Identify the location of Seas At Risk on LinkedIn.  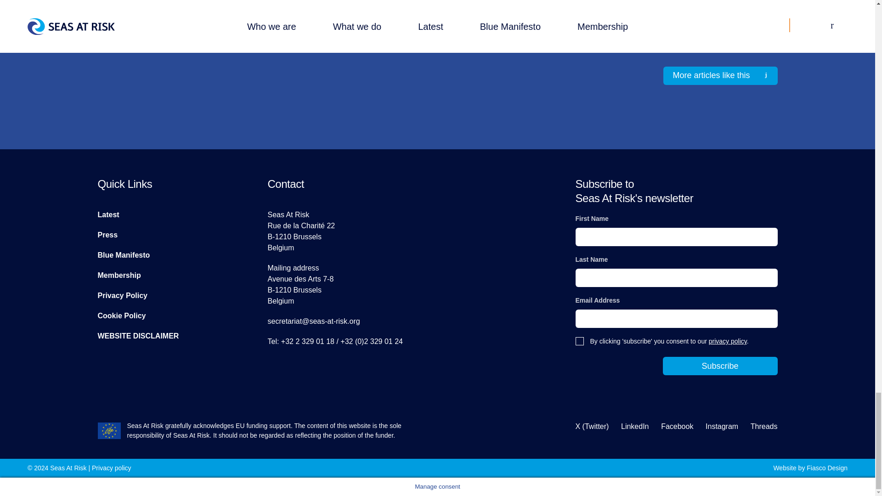
(635, 426).